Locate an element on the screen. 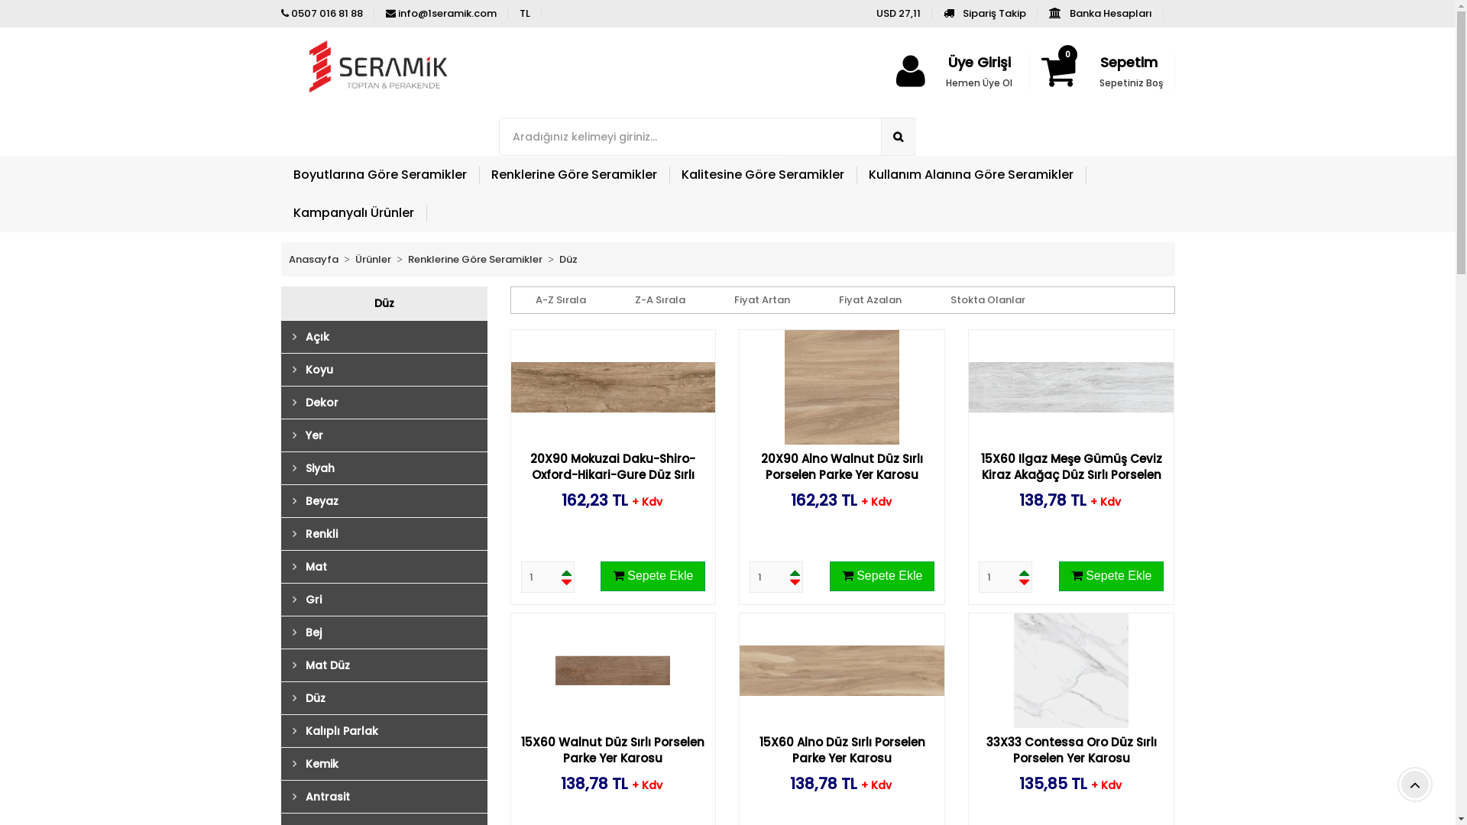 The image size is (1467, 825). Anasayfa is located at coordinates (313, 260).